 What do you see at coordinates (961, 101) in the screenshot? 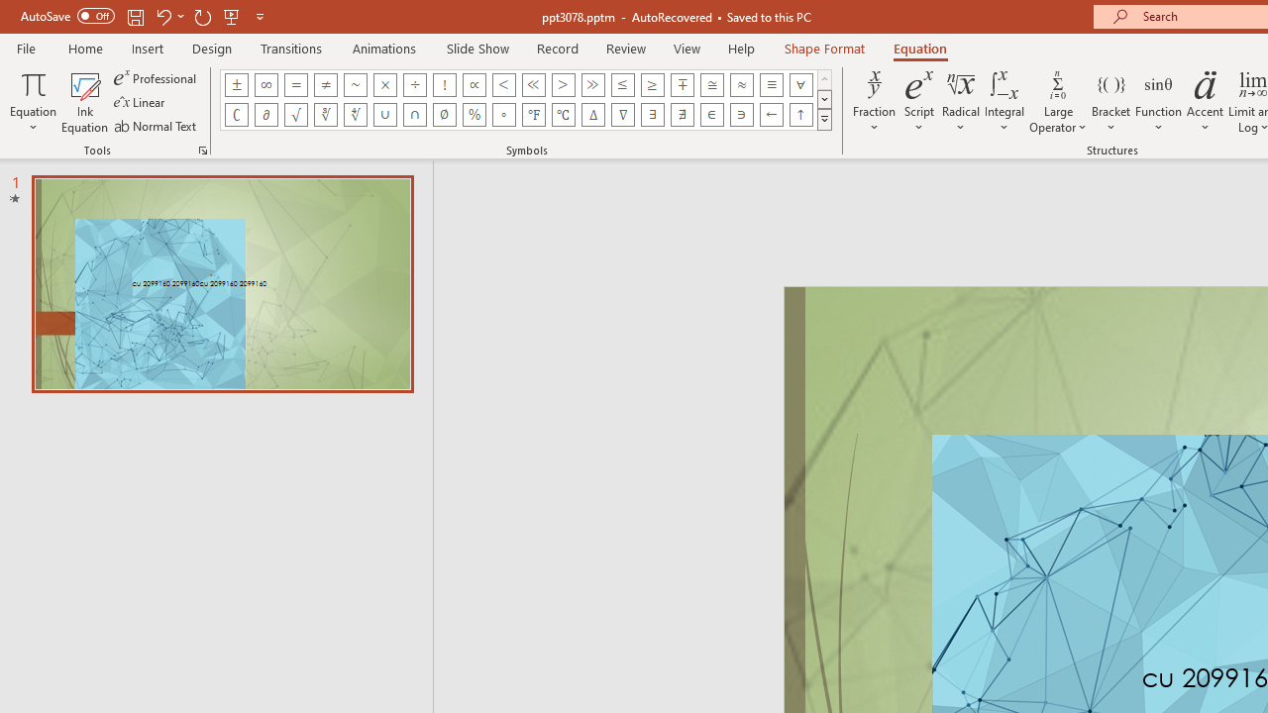
I see `Radical` at bounding box center [961, 101].